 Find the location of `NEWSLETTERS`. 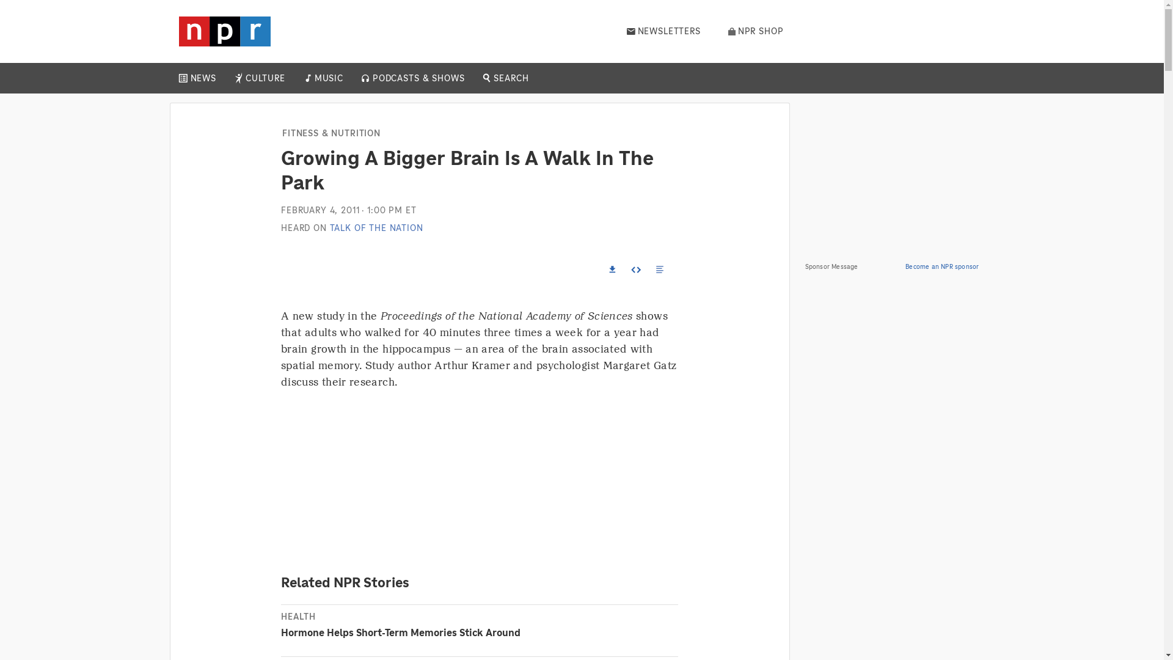

NEWSLETTERS is located at coordinates (663, 31).